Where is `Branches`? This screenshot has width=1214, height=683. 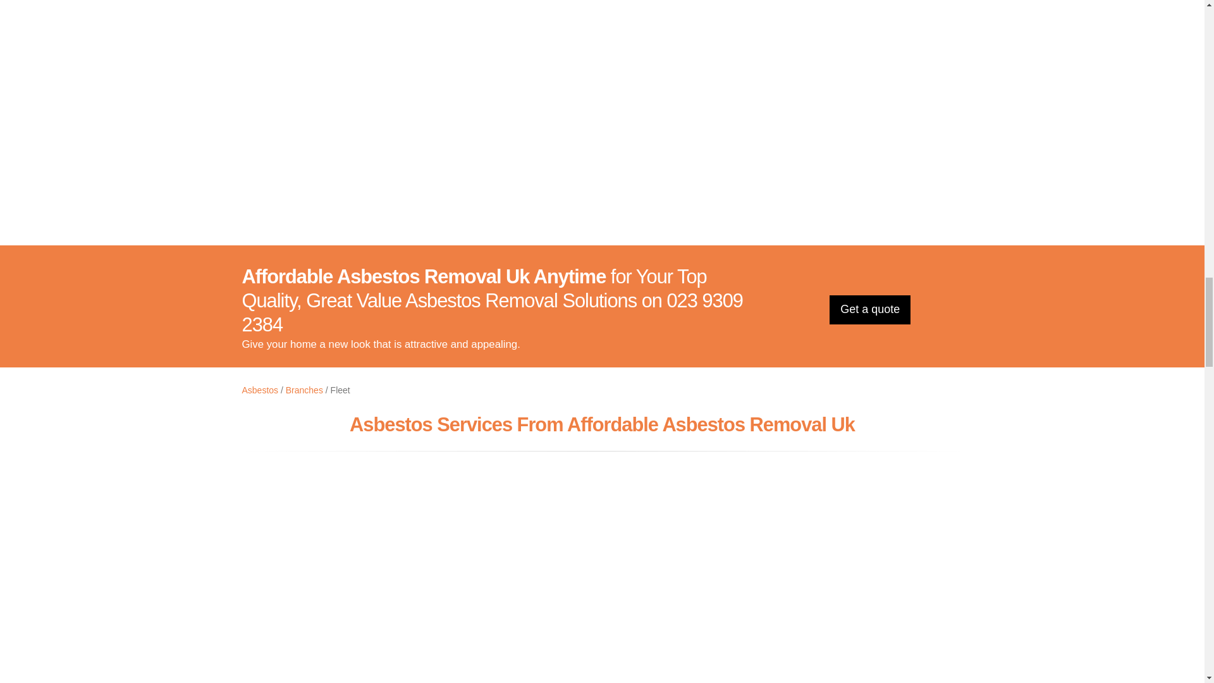 Branches is located at coordinates (303, 390).